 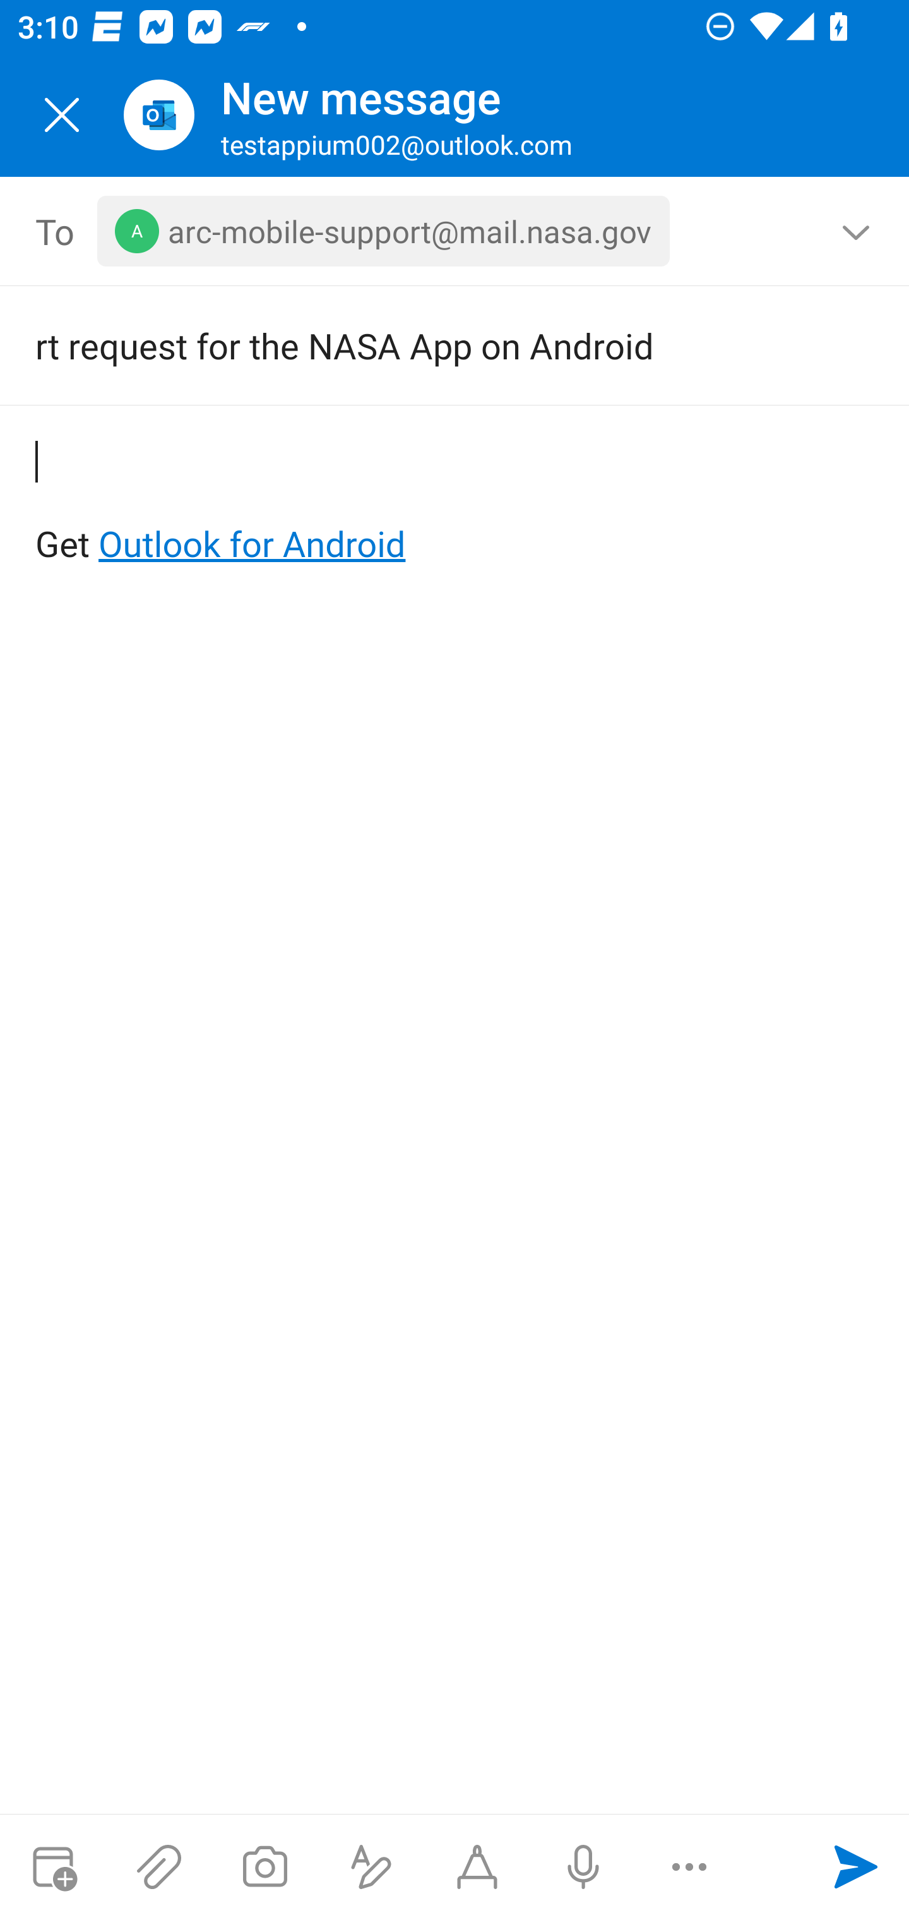 I want to click on 

Get Outlook for Android, so click(x=456, y=504).